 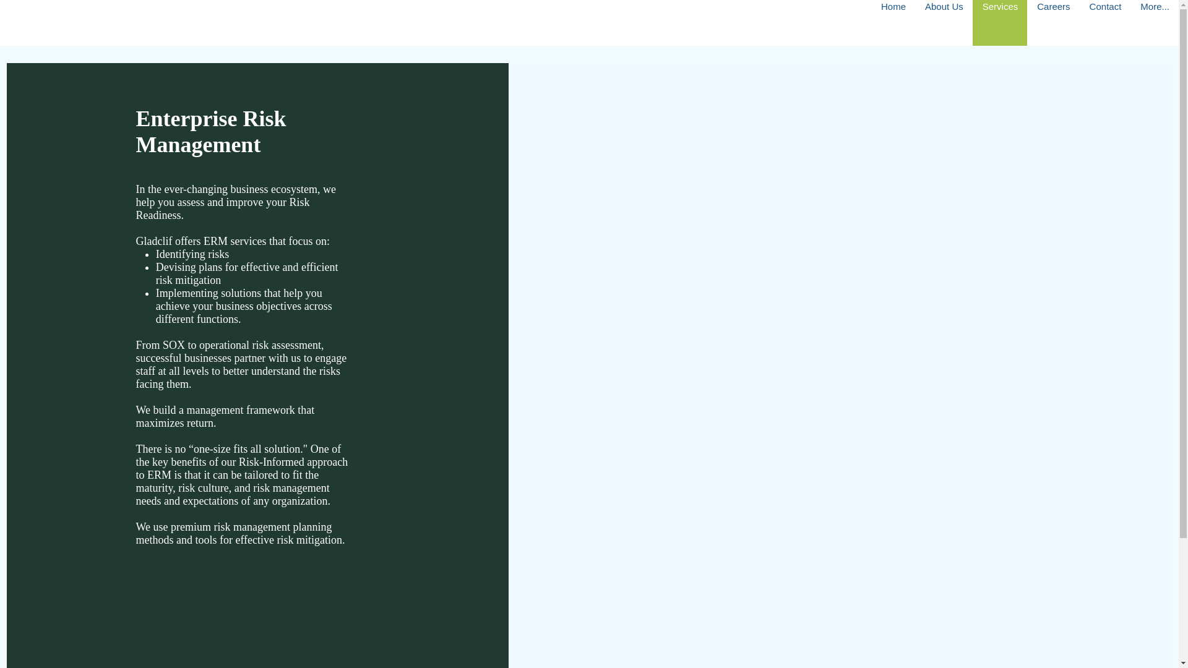 I want to click on Careers, so click(x=1053, y=23).